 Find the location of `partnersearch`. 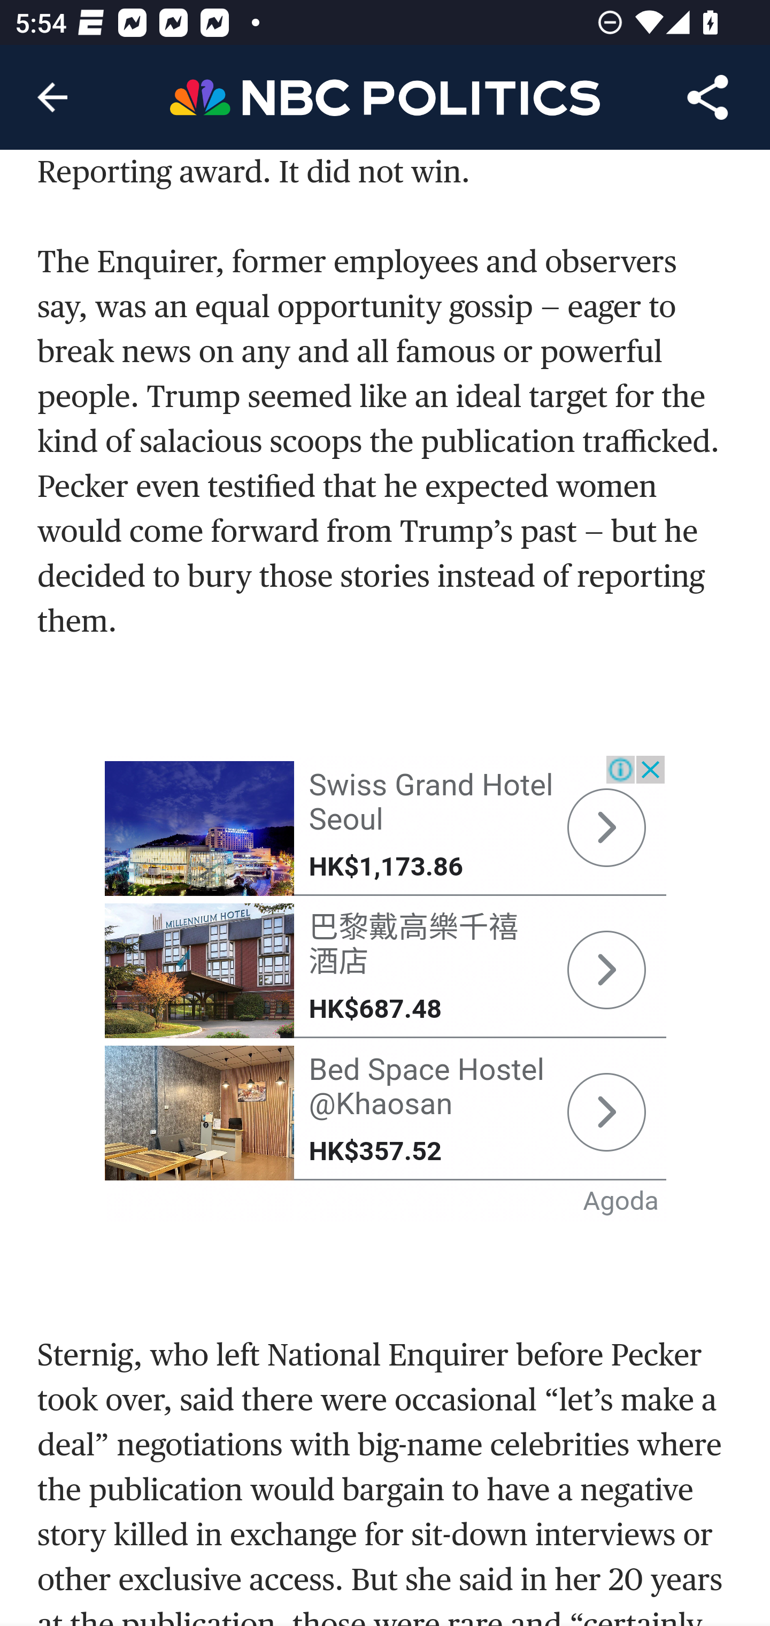

partnersearch is located at coordinates (200, 1115).